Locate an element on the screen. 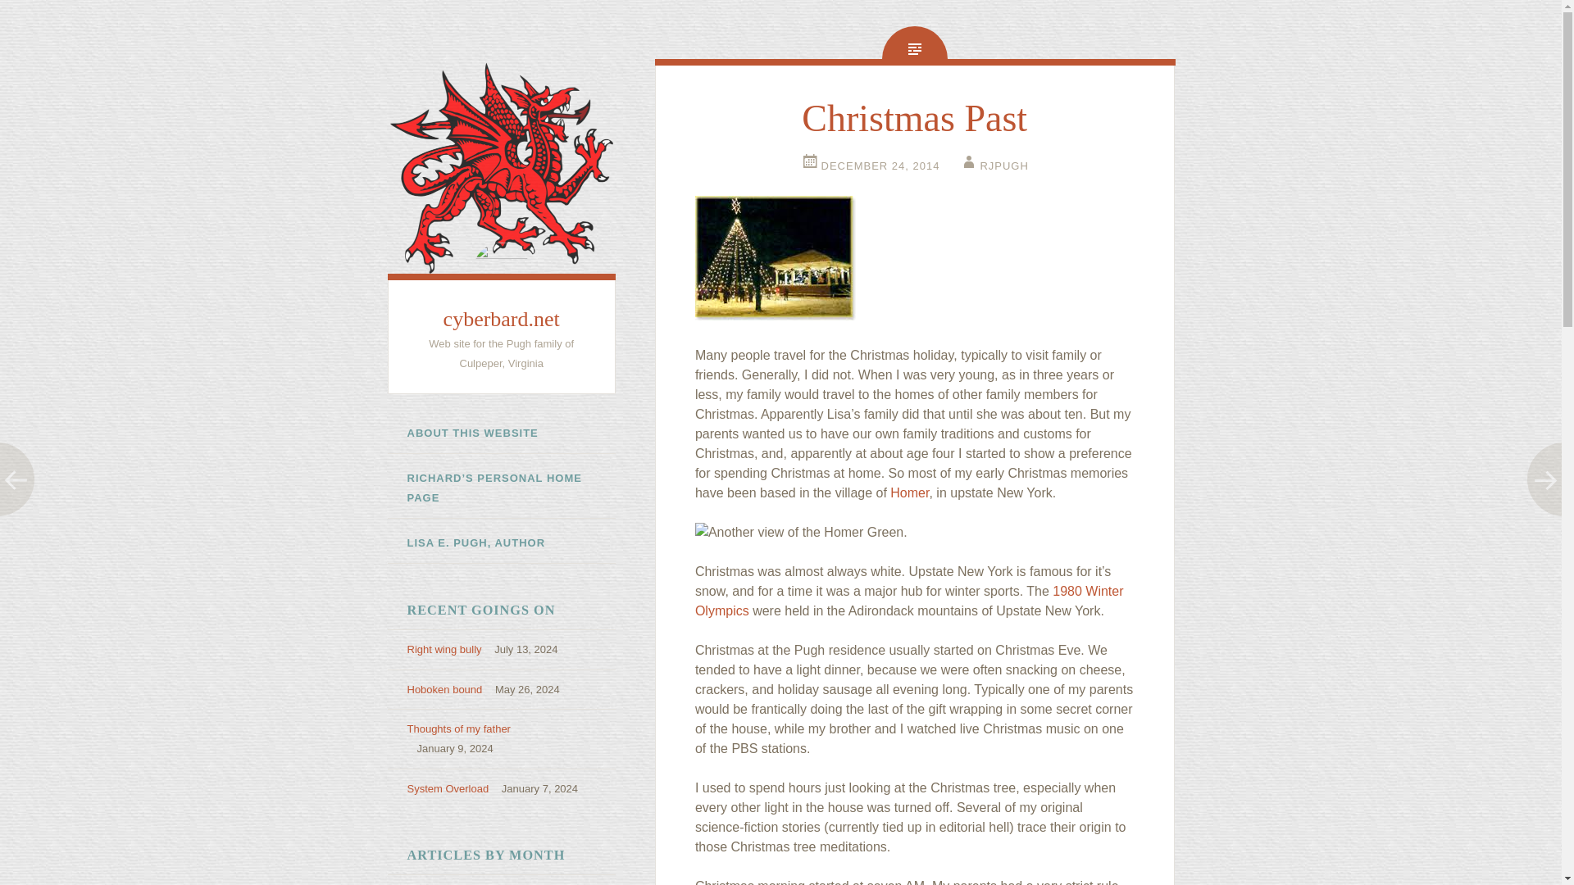 This screenshot has width=1574, height=885. 8:53 pm is located at coordinates (871, 166).